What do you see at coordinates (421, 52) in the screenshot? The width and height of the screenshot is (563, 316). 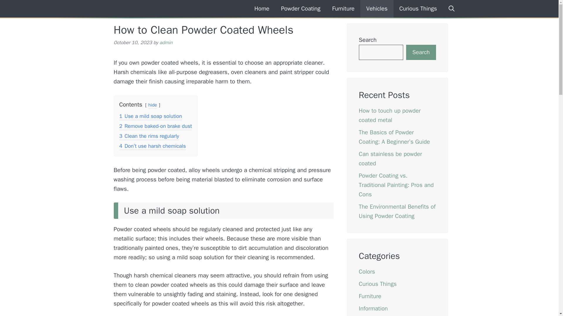 I see `Search` at bounding box center [421, 52].